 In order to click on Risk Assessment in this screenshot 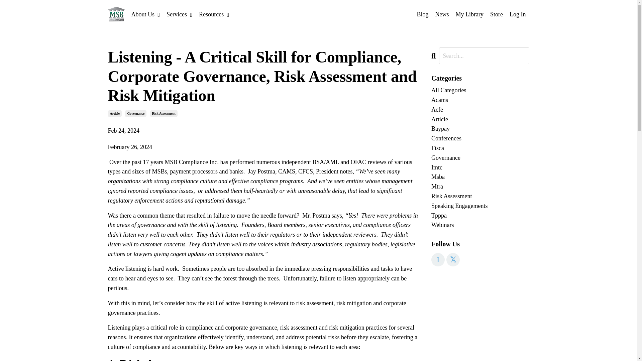, I will do `click(164, 114)`.